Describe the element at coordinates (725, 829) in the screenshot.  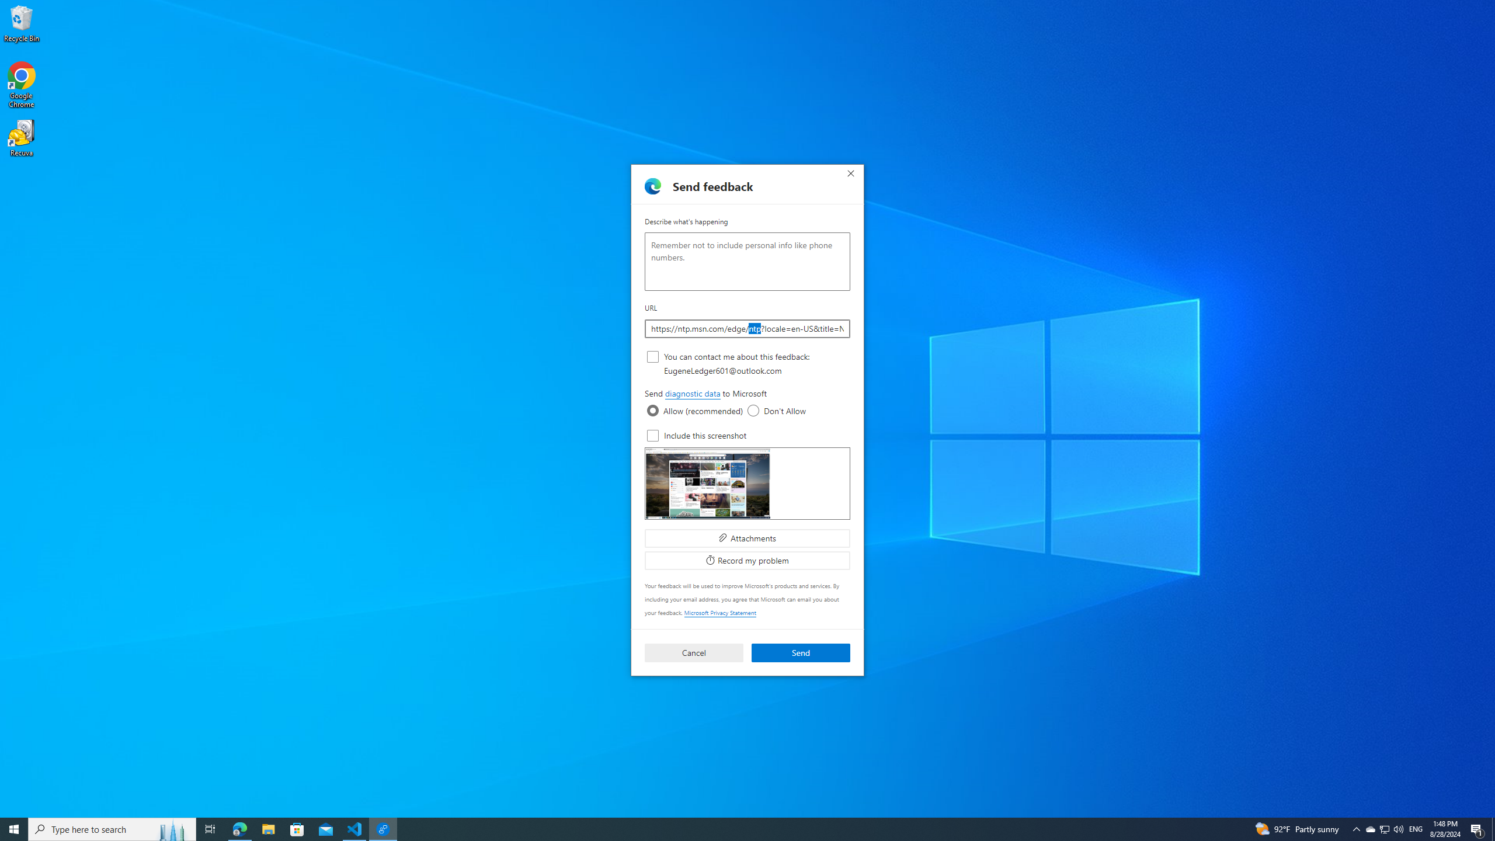
I see `Record my problem` at that location.